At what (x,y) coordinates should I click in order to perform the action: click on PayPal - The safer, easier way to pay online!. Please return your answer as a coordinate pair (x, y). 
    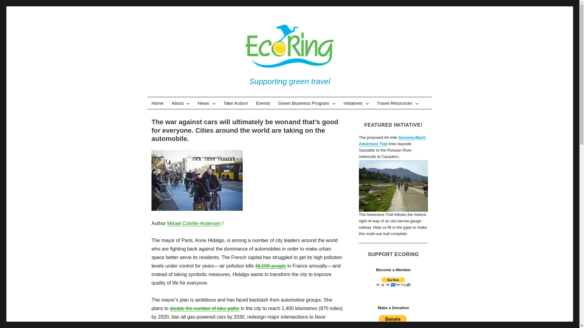
    Looking at the image, I should click on (393, 321).